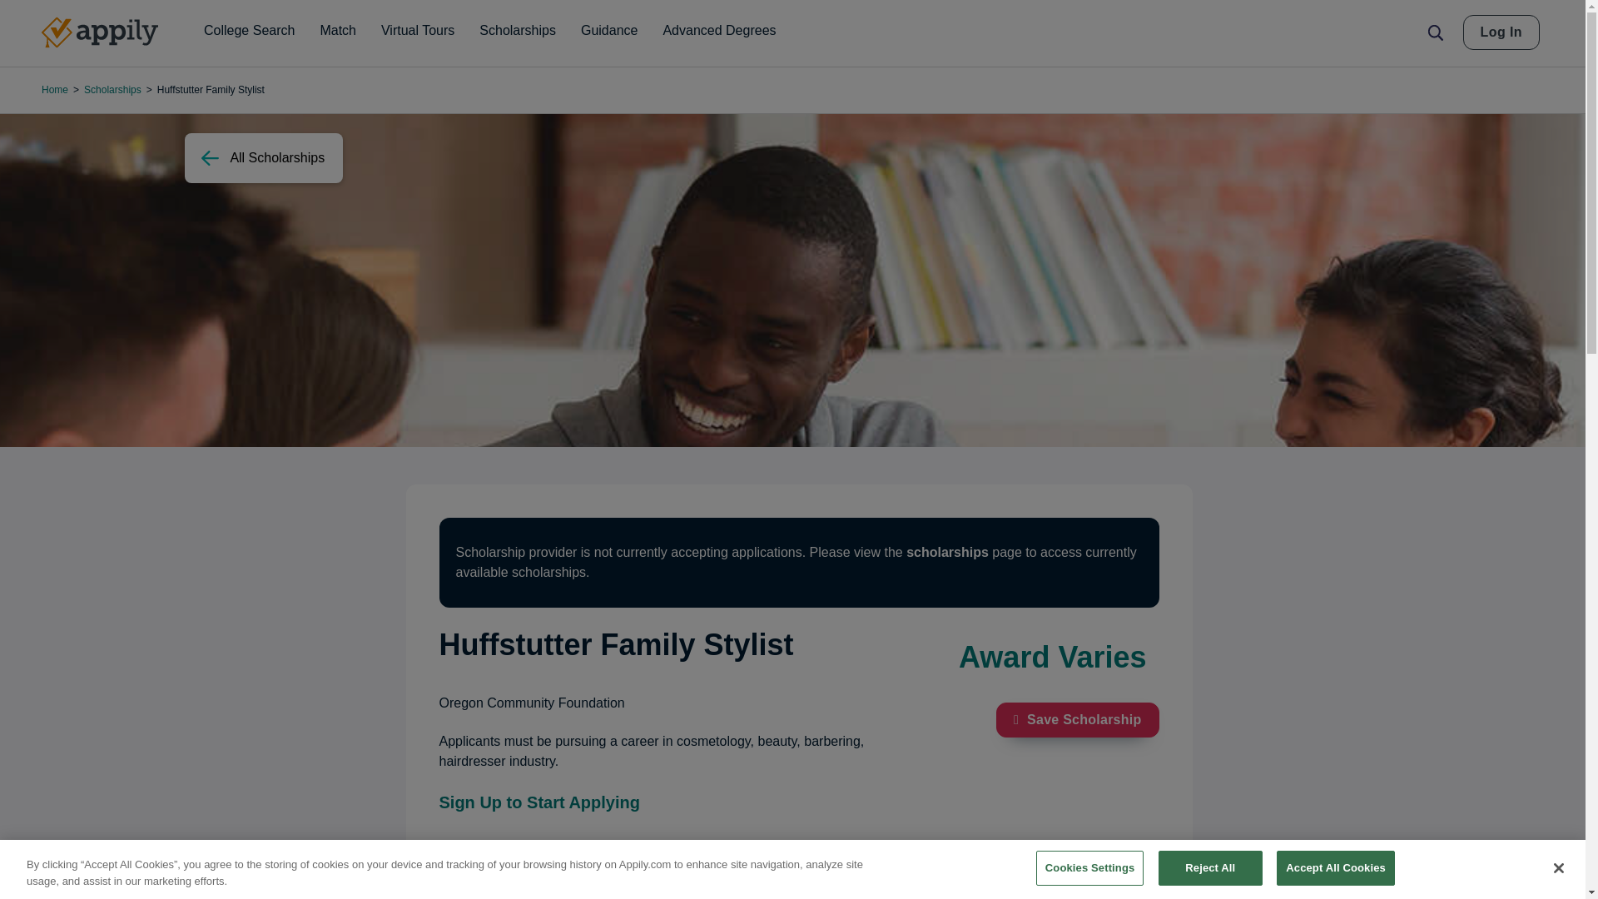 This screenshot has height=899, width=1598. I want to click on Match, so click(338, 31).